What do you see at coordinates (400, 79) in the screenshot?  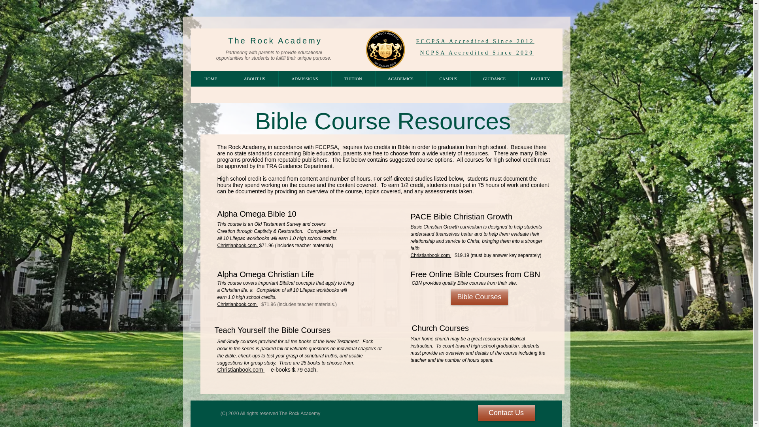 I see `ACADEMICS` at bounding box center [400, 79].